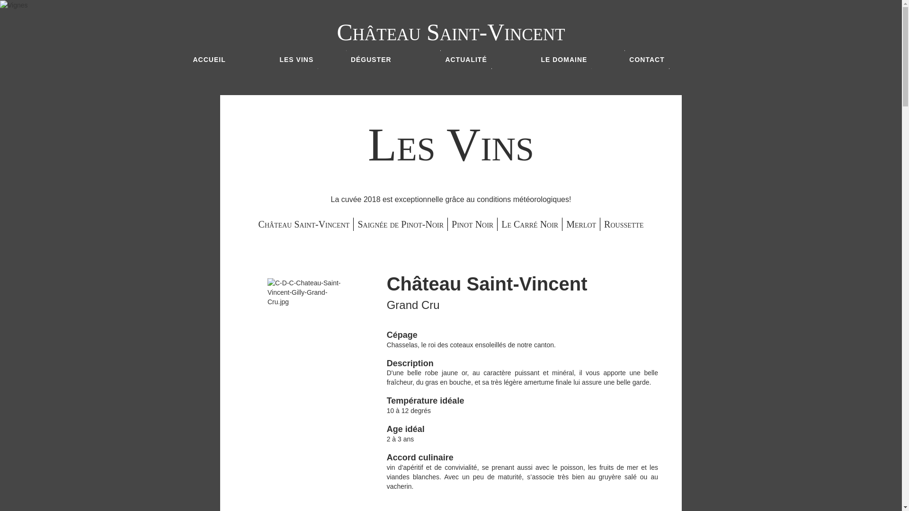 This screenshot has height=511, width=909. Describe the element at coordinates (624, 224) in the screenshot. I see `Roussette` at that location.